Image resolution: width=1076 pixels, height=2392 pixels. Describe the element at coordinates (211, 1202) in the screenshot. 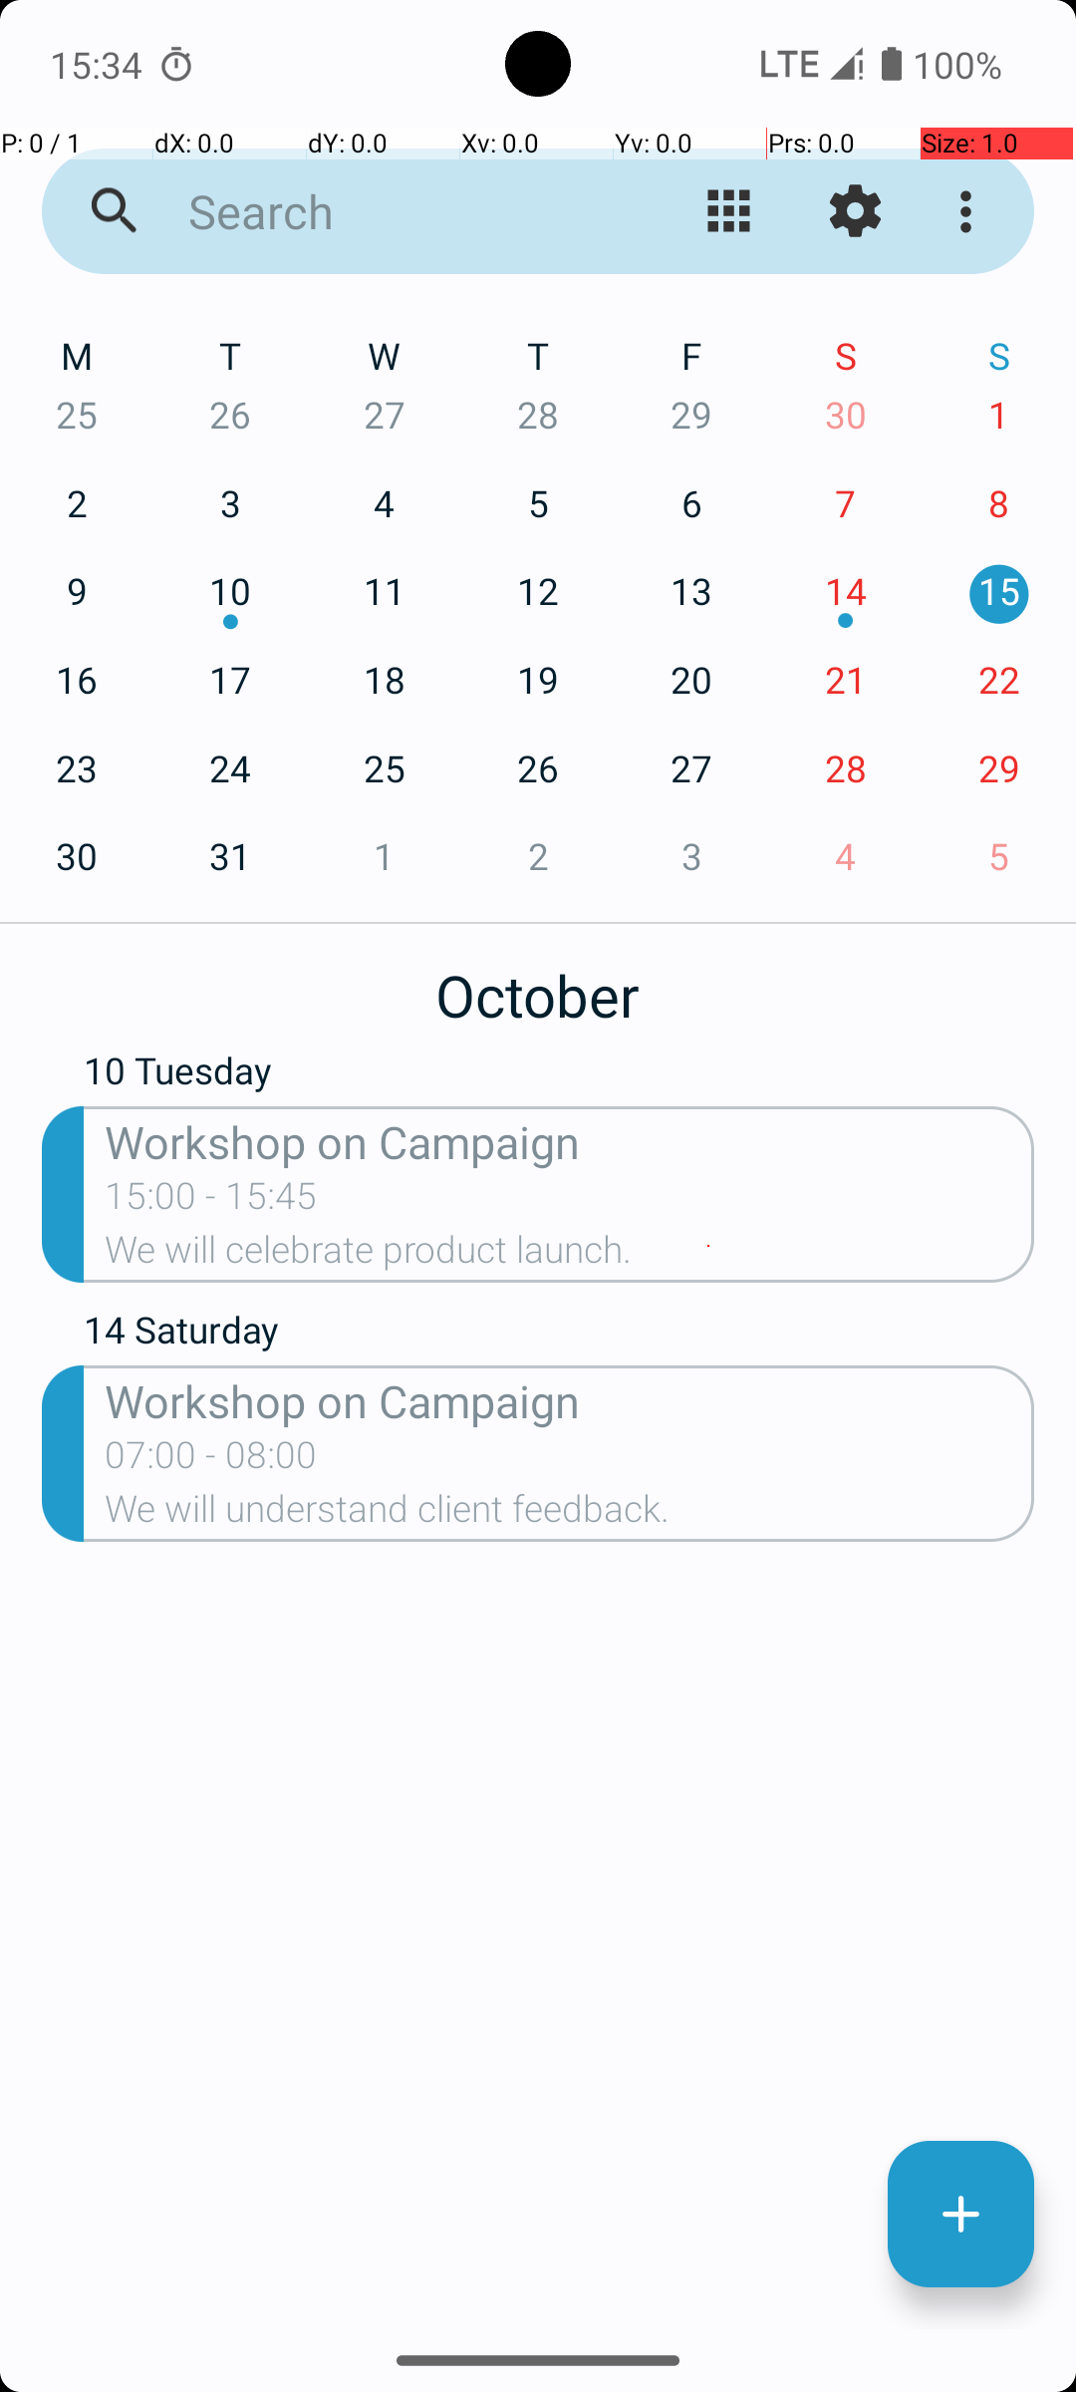

I see `15:00 - 15:45` at that location.